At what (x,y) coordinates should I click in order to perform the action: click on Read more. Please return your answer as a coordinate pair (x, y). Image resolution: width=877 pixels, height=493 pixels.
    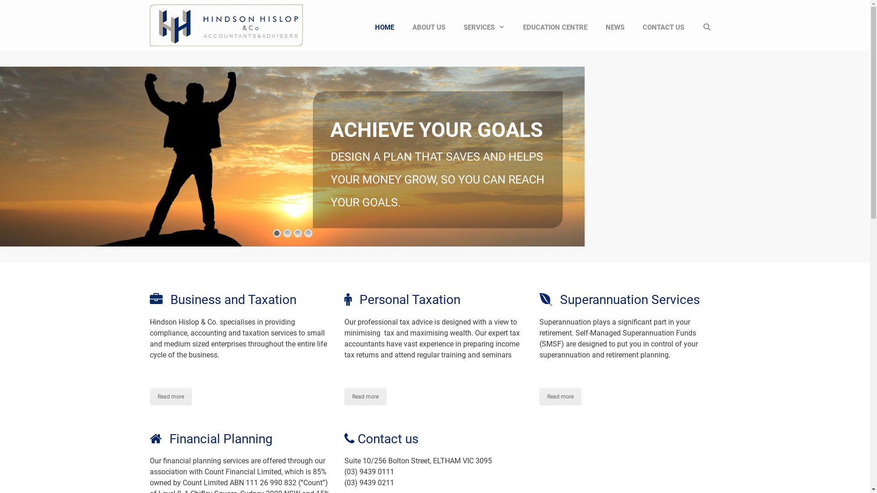
    Looking at the image, I should click on (365, 397).